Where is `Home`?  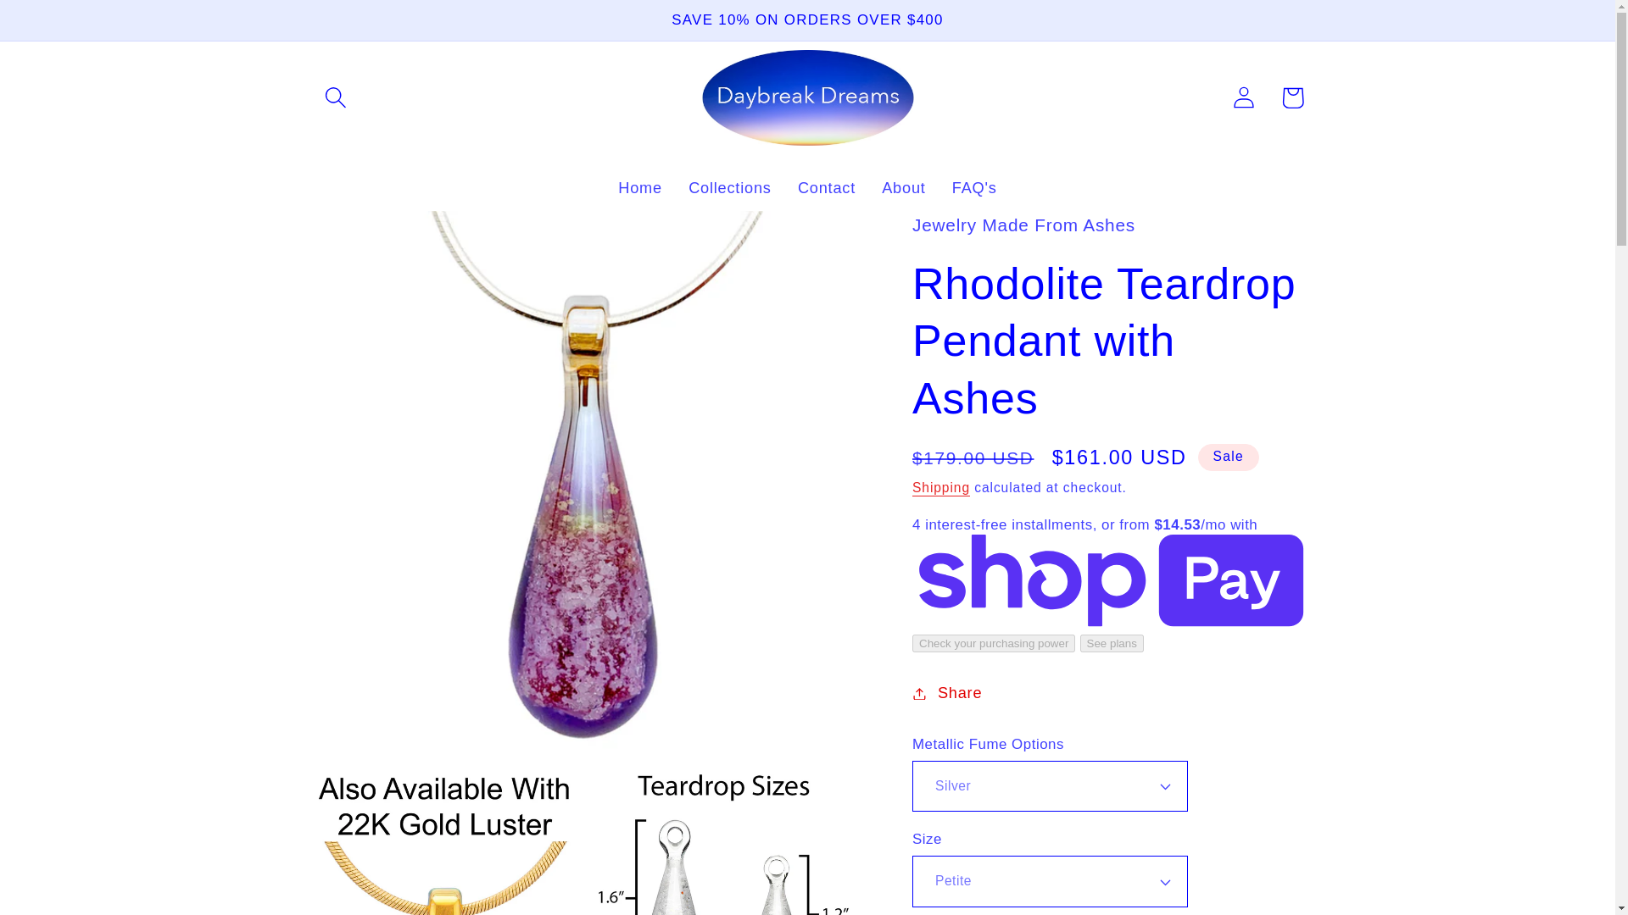
Home is located at coordinates (640, 188).